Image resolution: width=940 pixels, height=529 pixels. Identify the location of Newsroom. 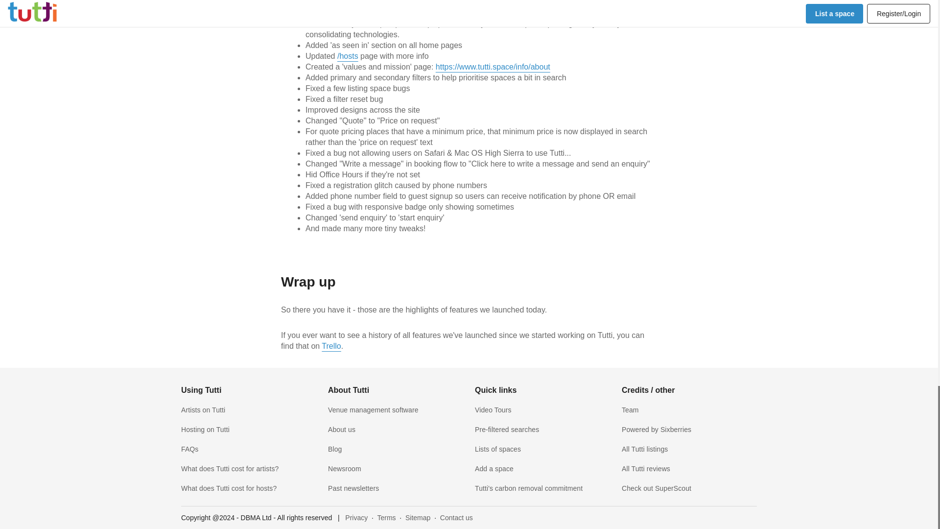
(345, 469).